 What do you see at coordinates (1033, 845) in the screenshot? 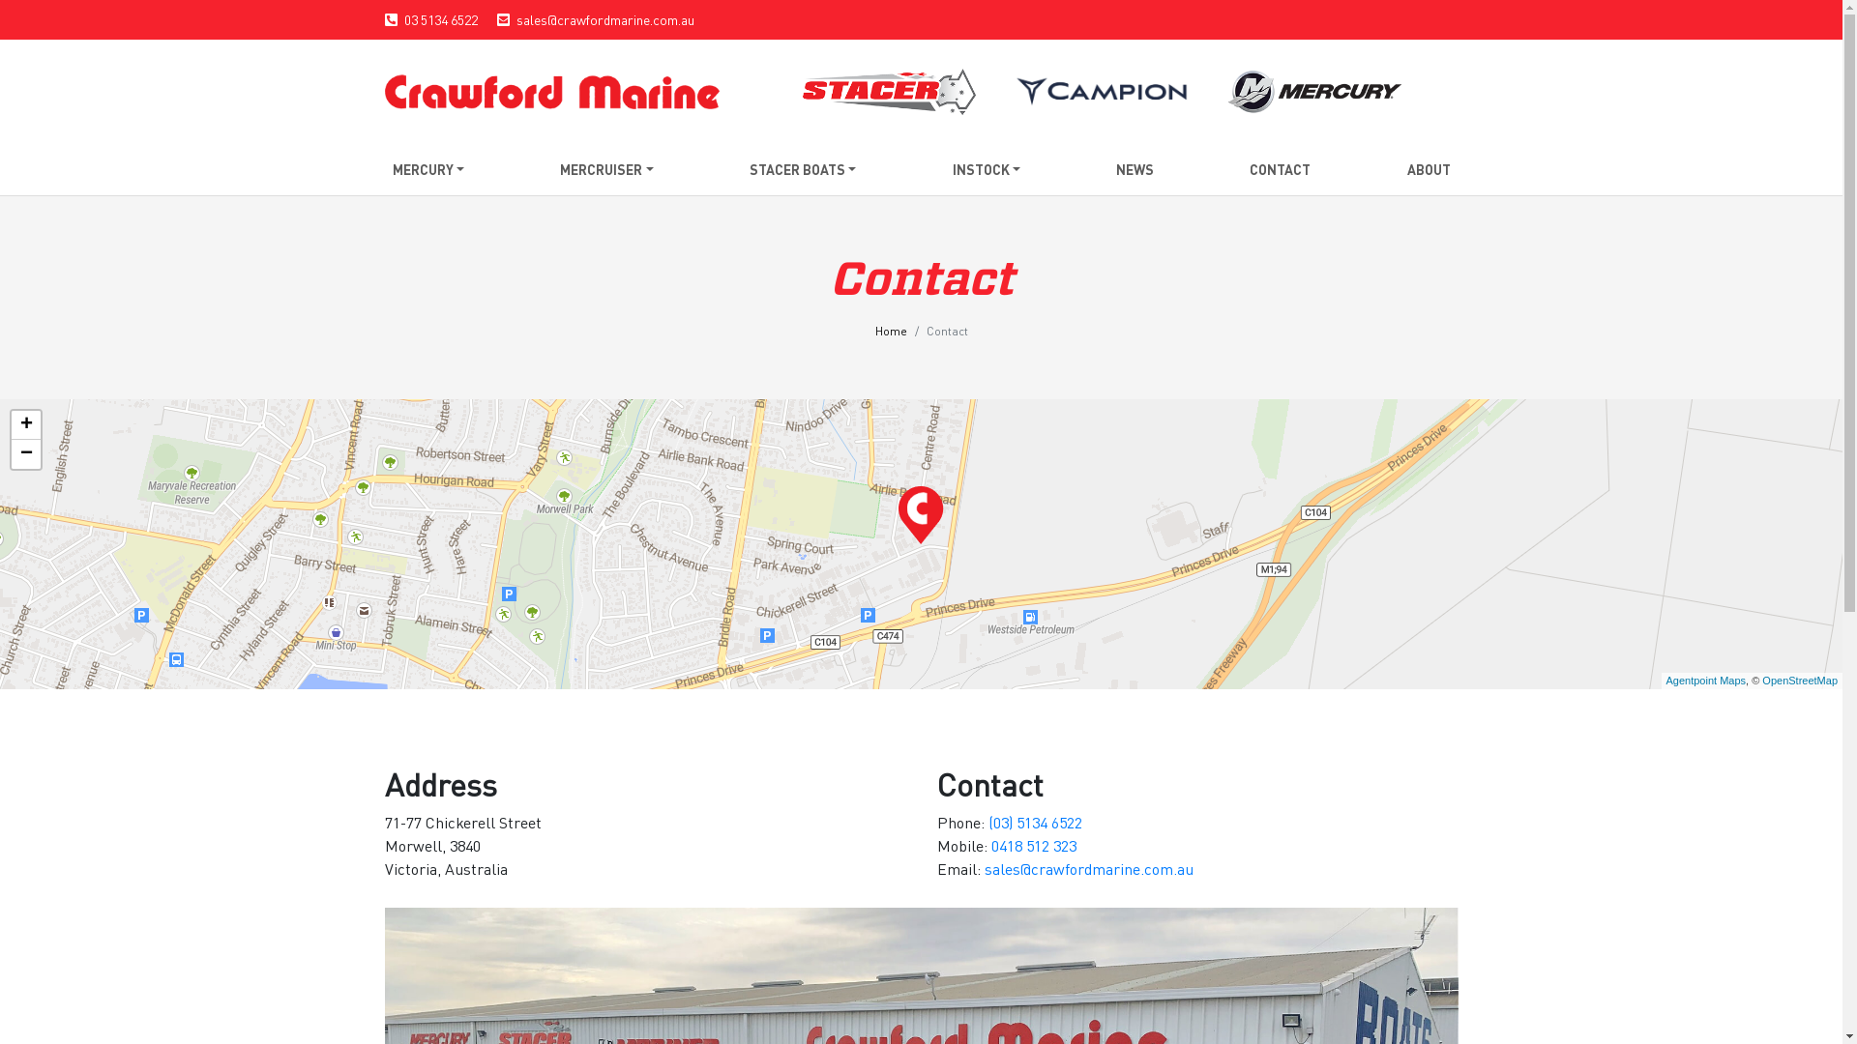
I see `0418 512 323` at bounding box center [1033, 845].